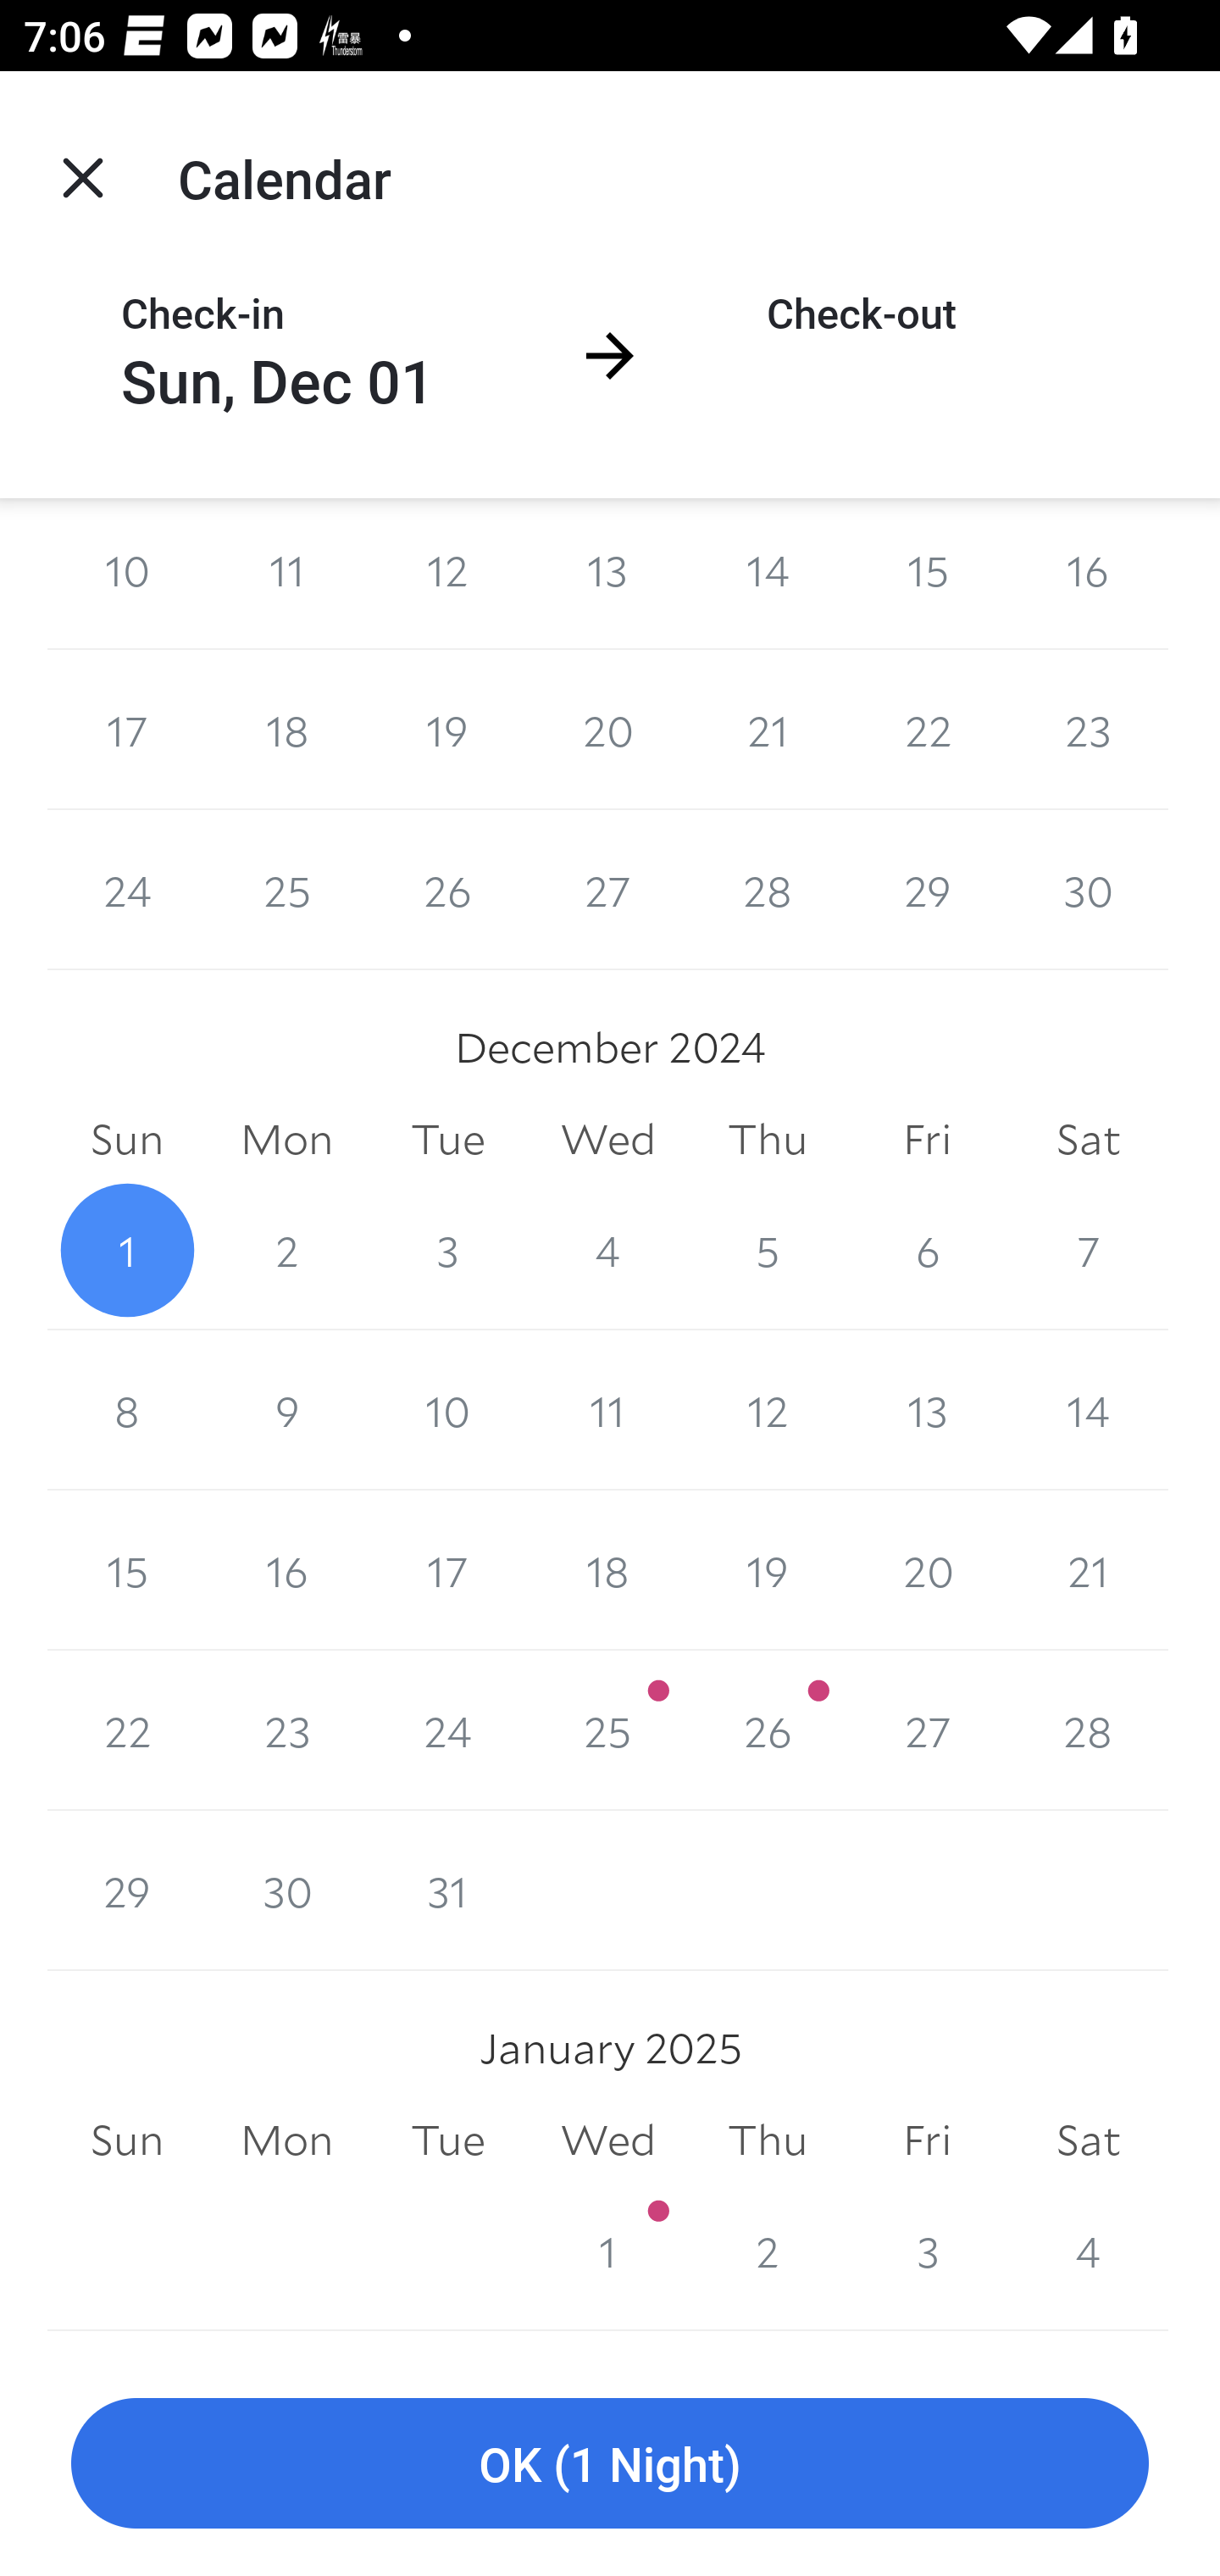 The image size is (1220, 2576). I want to click on 14 14 December 2024, so click(1088, 1410).